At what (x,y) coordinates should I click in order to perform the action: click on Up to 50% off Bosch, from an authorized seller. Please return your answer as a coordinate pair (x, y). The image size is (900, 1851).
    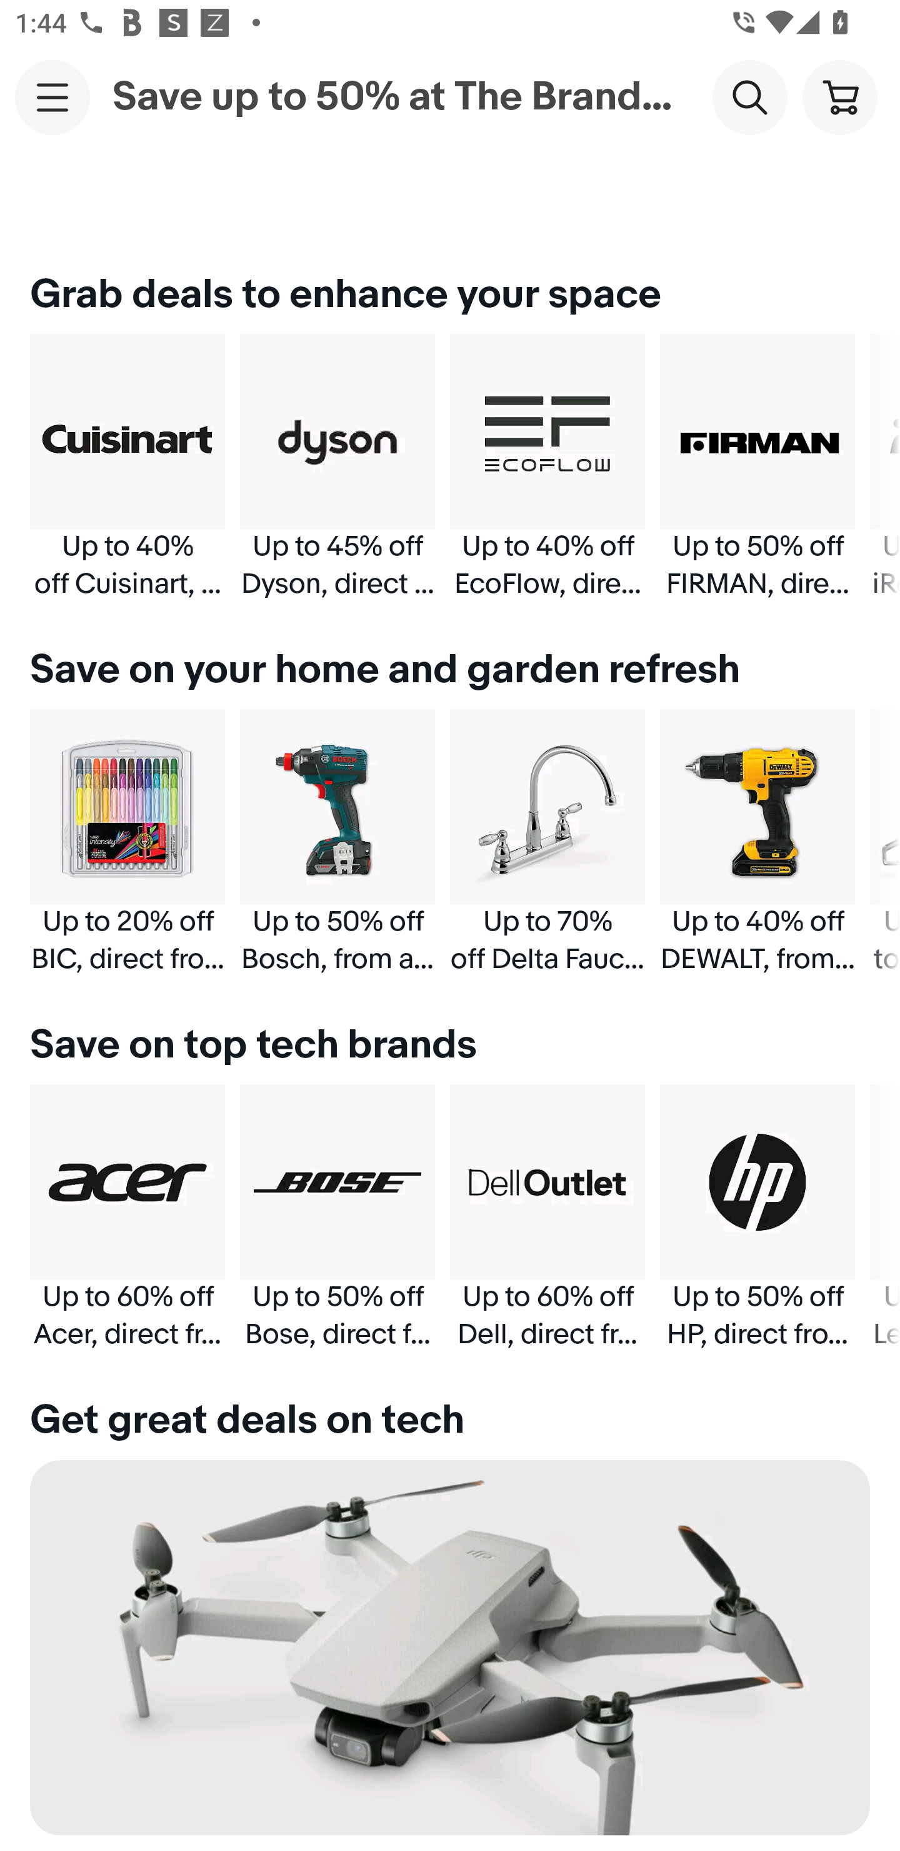
    Looking at the image, I should click on (337, 842).